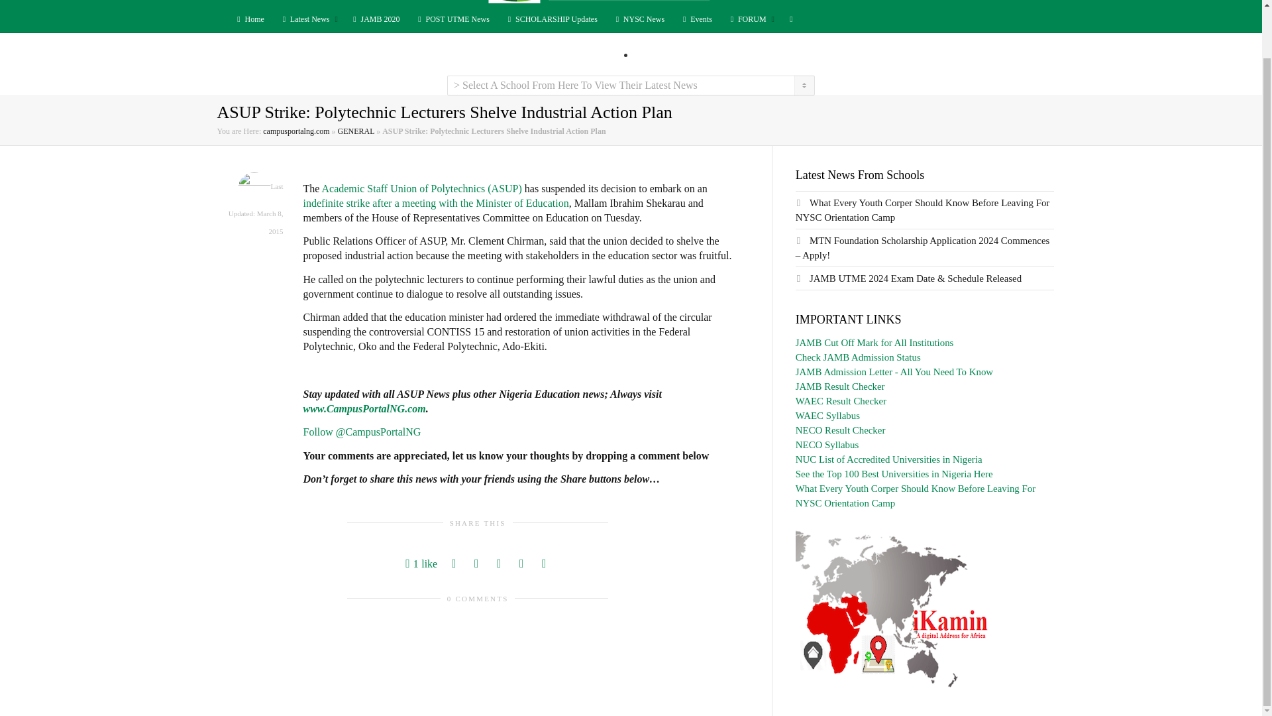 This screenshot has width=1272, height=716. Describe the element at coordinates (551, 19) in the screenshot. I see `Available Students Scholarships` at that location.